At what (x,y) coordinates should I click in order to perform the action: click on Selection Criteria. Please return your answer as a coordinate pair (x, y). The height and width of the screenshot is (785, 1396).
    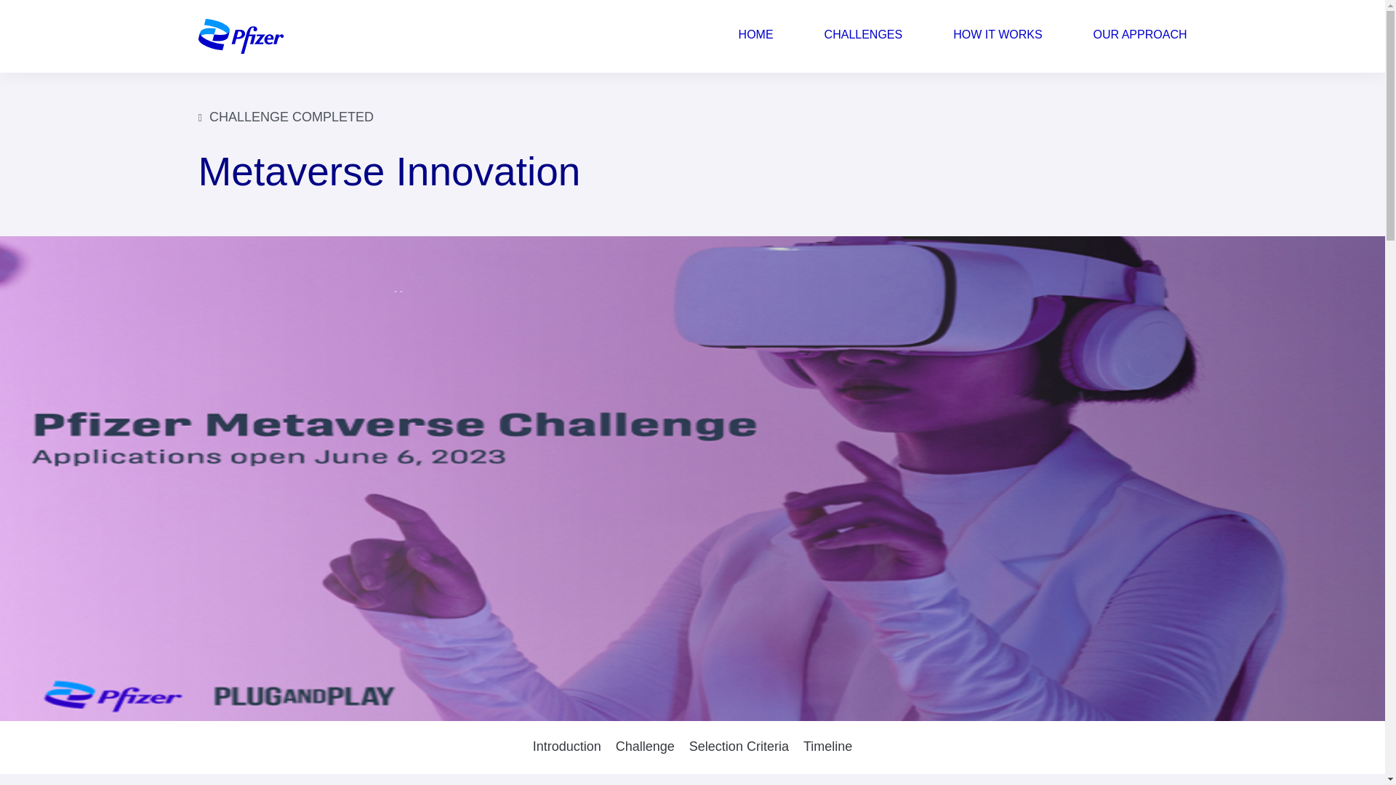
    Looking at the image, I should click on (739, 747).